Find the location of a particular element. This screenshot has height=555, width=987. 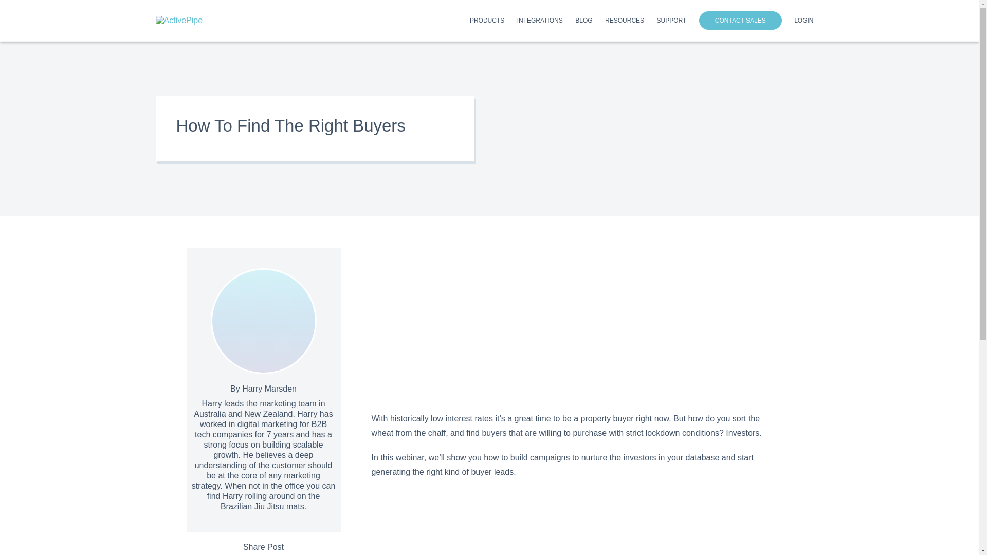

INTEGRATIONS is located at coordinates (540, 23).